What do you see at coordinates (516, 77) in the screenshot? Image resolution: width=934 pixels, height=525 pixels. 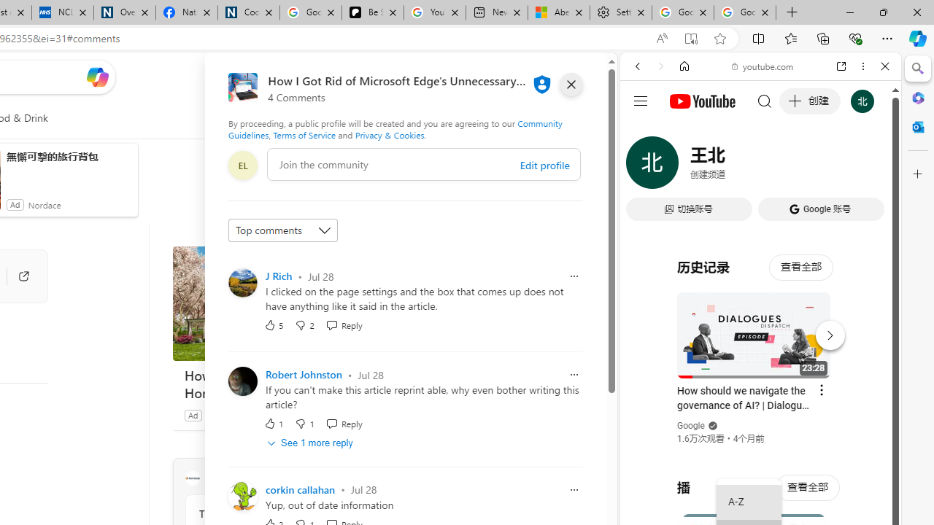 I see `Microsoft rewards` at bounding box center [516, 77].